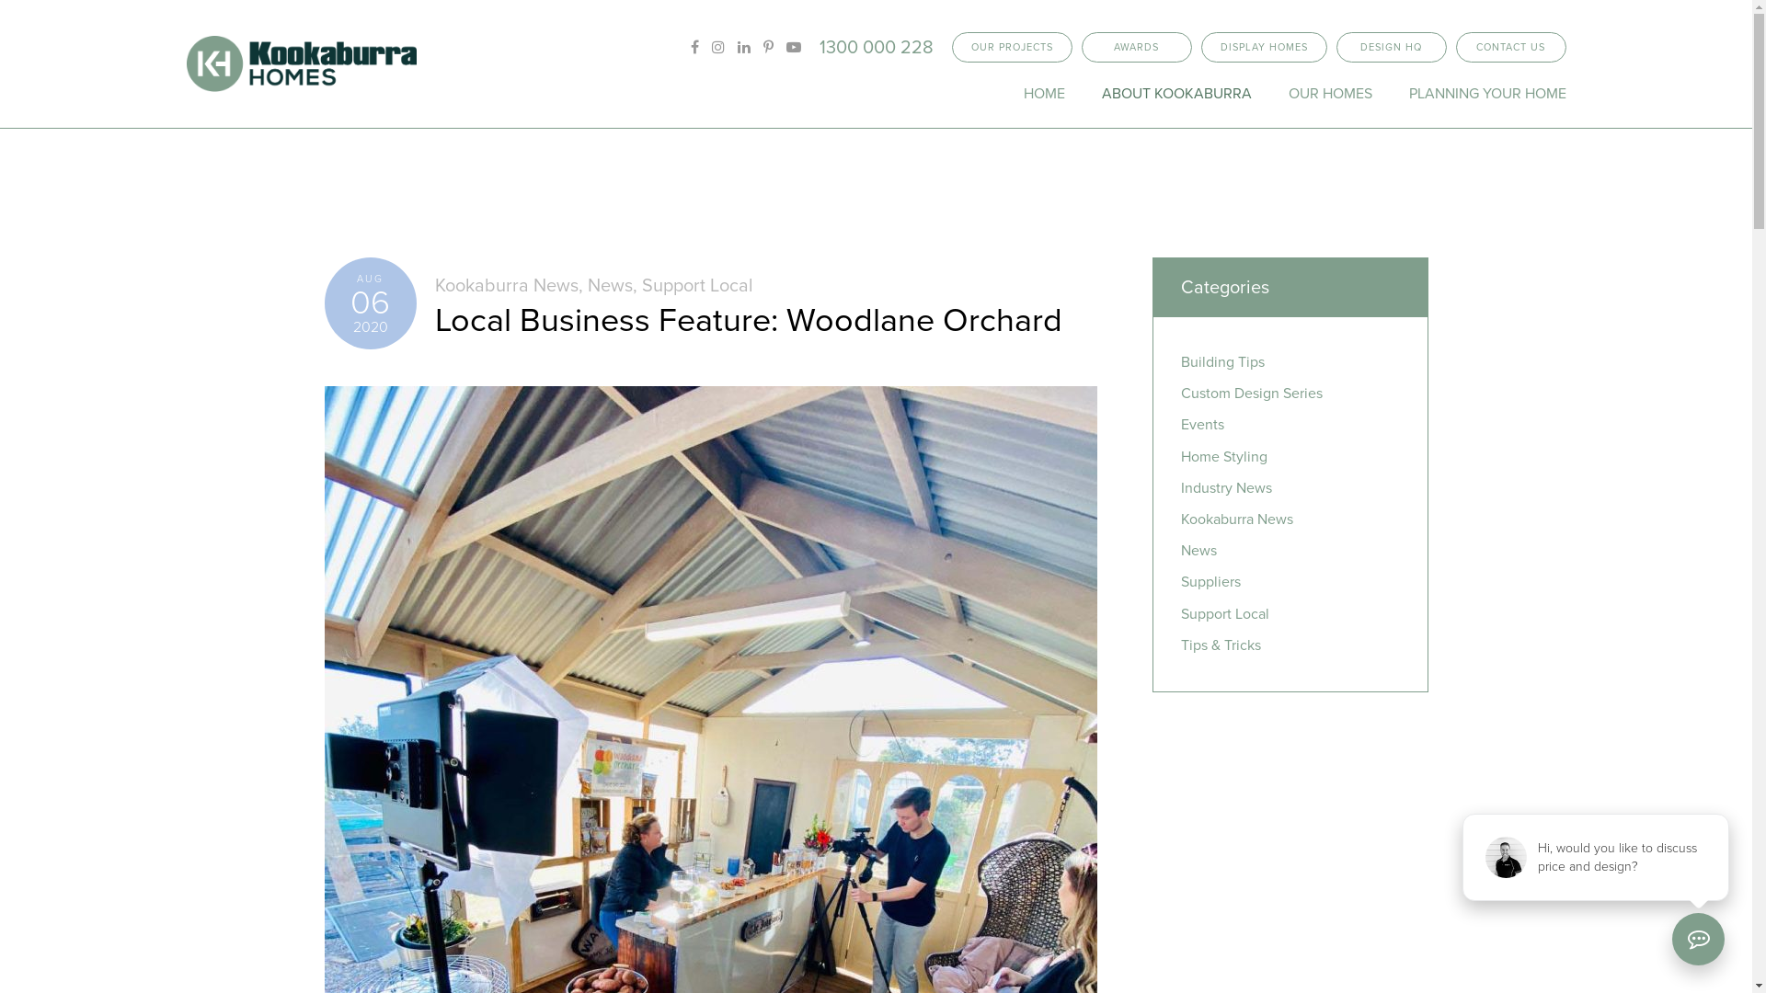 Image resolution: width=1766 pixels, height=993 pixels. Describe the element at coordinates (1252, 394) in the screenshot. I see `Custom Design Series` at that location.